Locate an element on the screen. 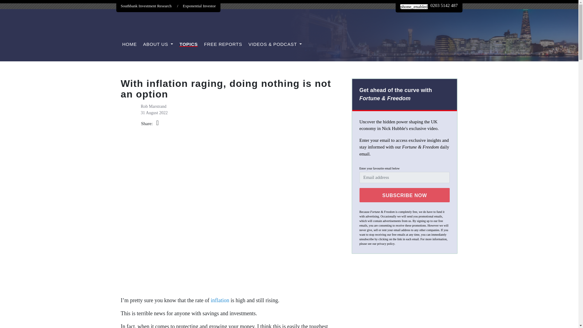 The height and width of the screenshot is (328, 583). SUBSCRIBE NOW is located at coordinates (405, 195).